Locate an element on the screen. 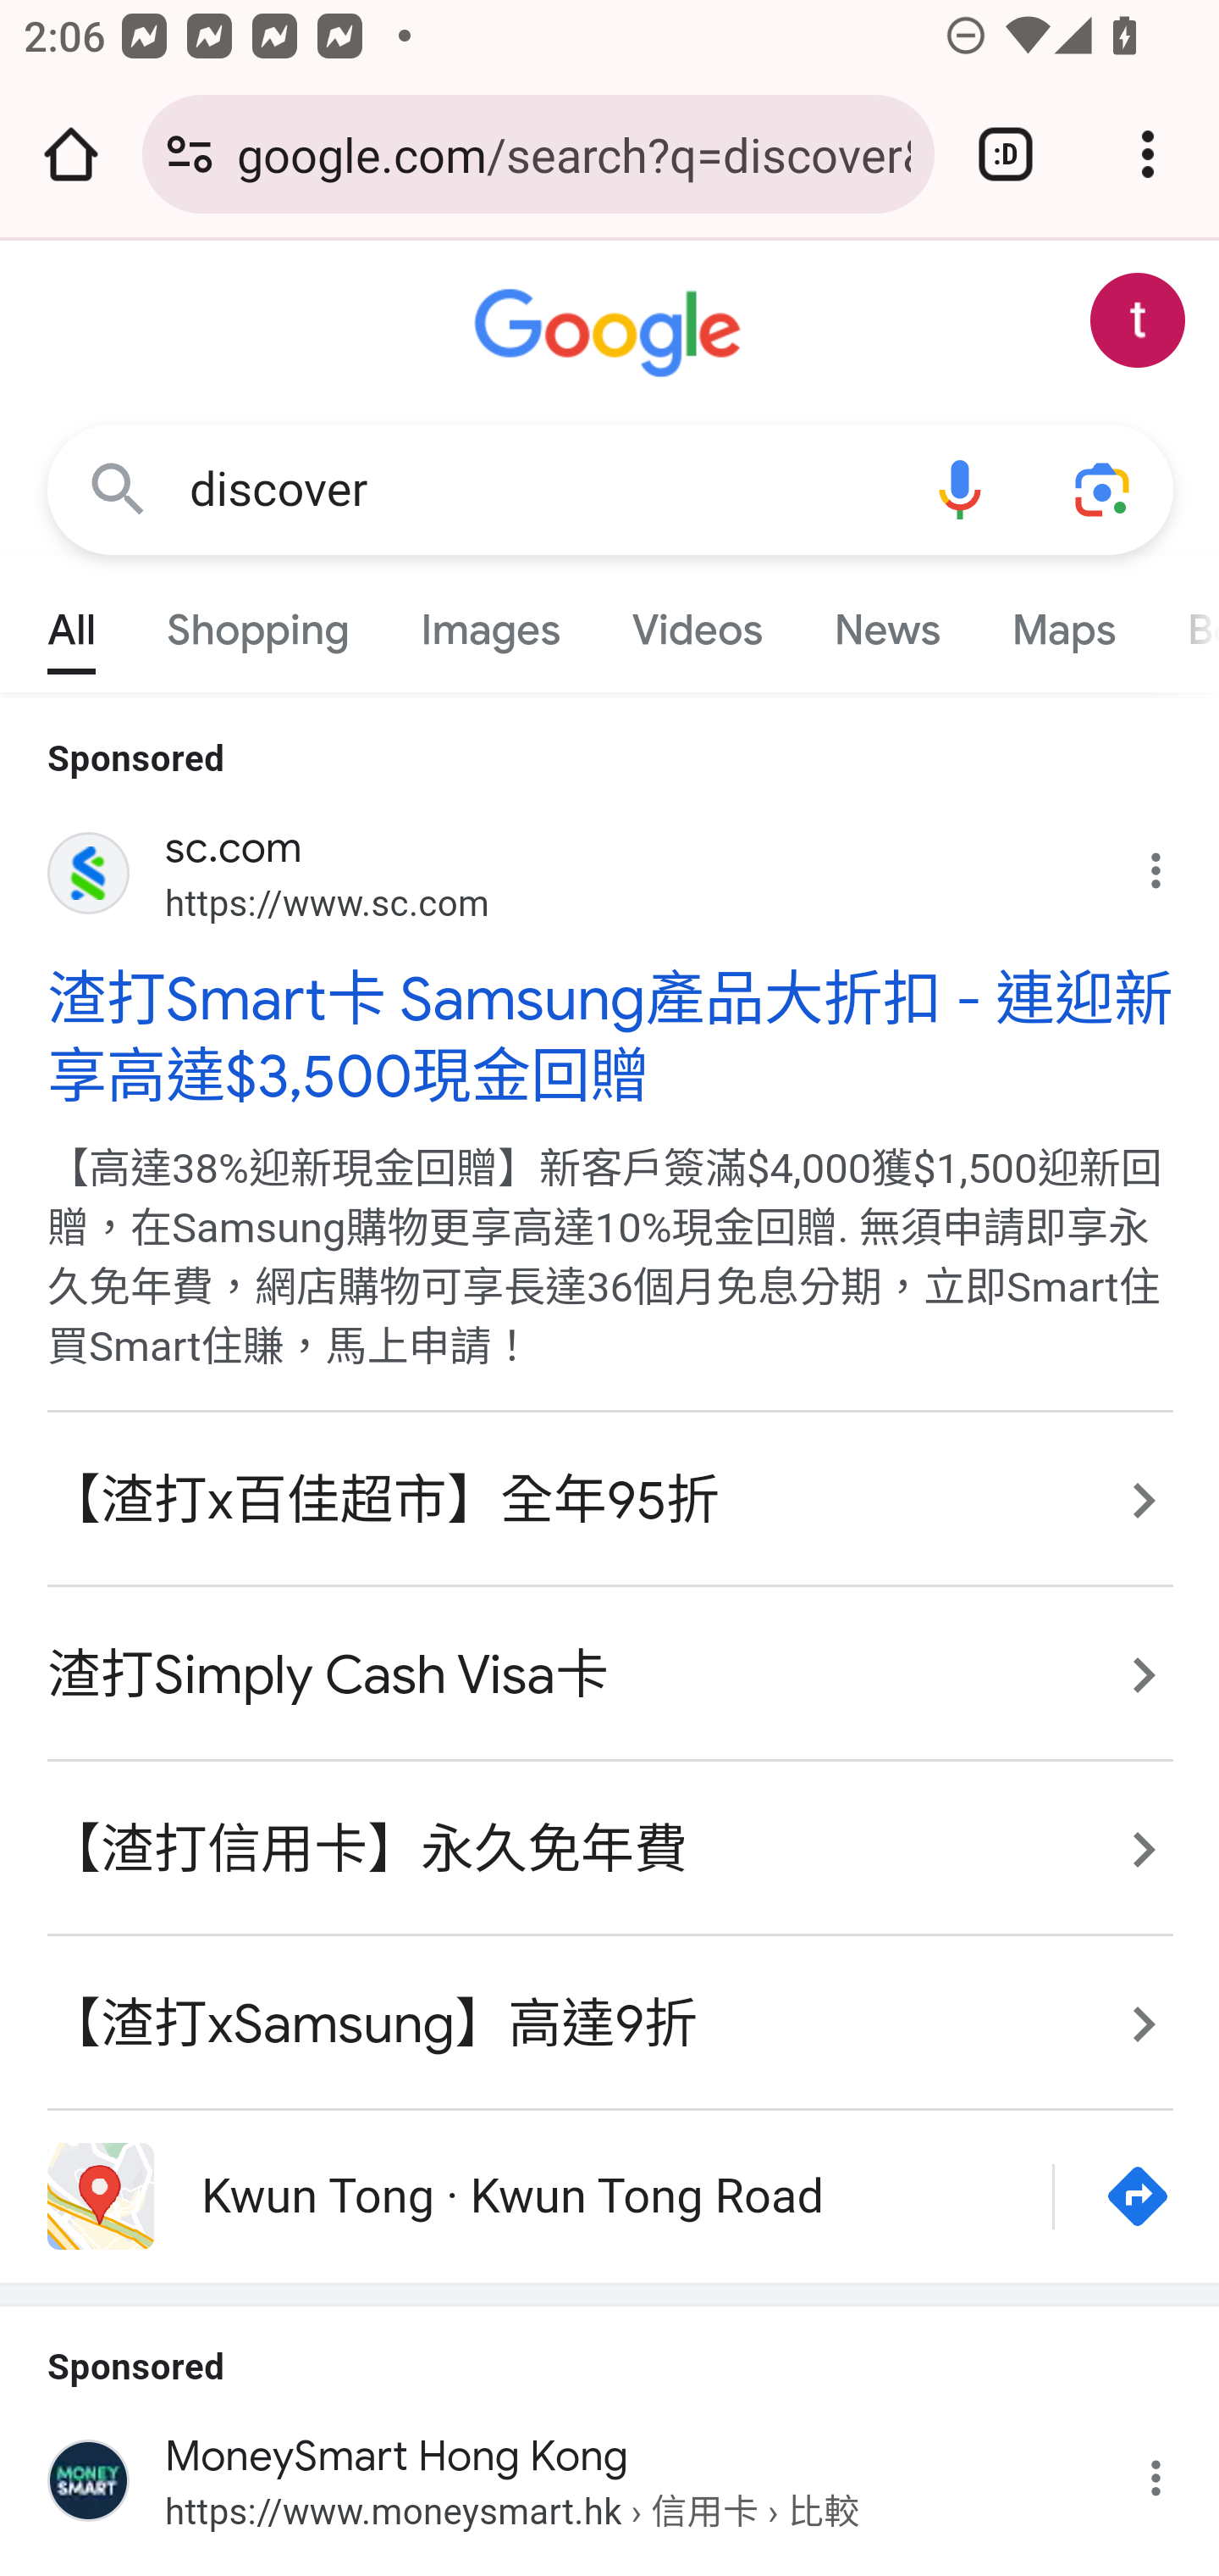 The height and width of the screenshot is (2576, 1219). Google Search is located at coordinates (119, 488).